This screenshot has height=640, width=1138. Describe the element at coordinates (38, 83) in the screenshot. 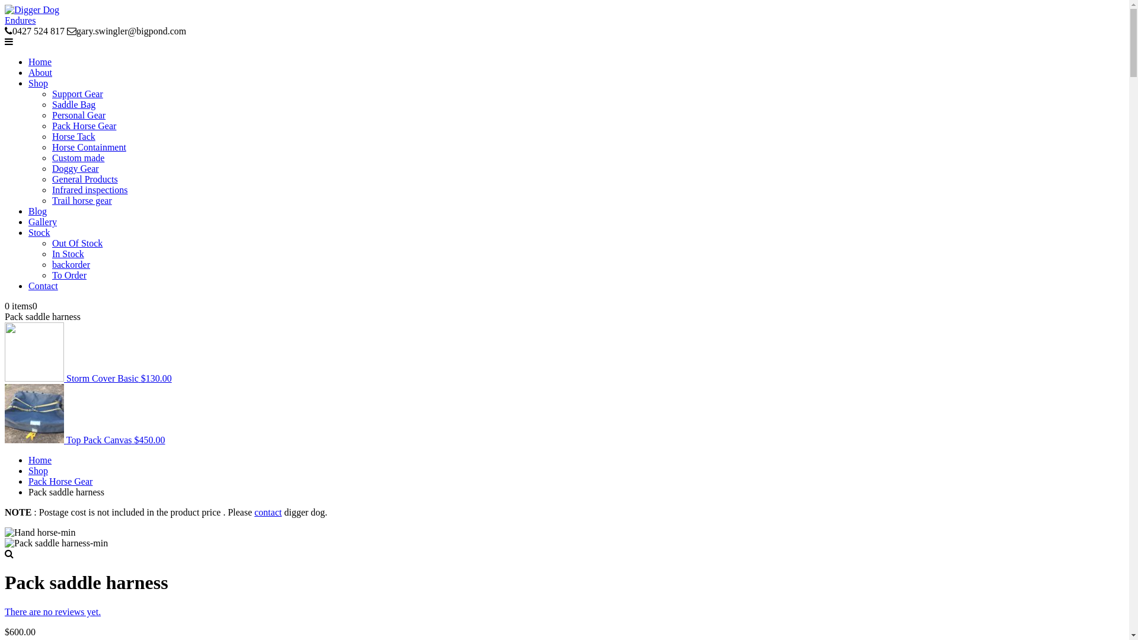

I see `Shop` at that location.